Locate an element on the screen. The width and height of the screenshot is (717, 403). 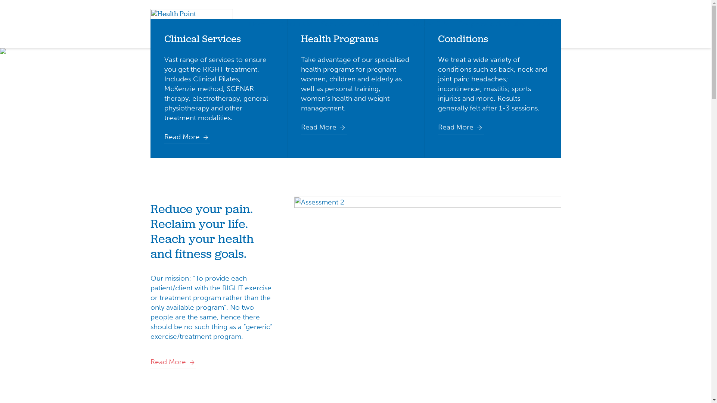
hp-slide-1 1 is located at coordinates (356, 53).